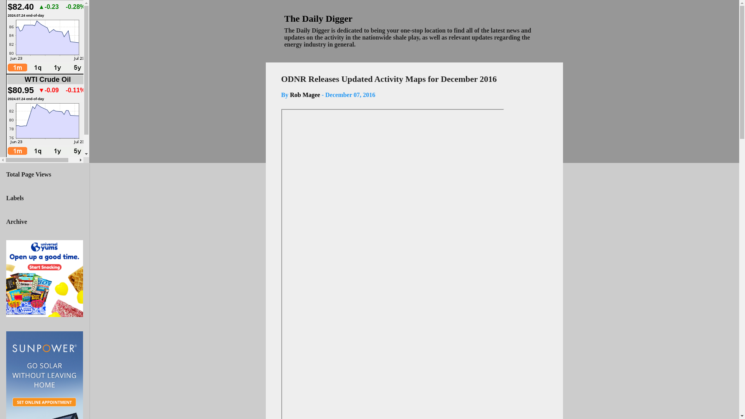 This screenshot has width=745, height=419. I want to click on author profile, so click(305, 95).